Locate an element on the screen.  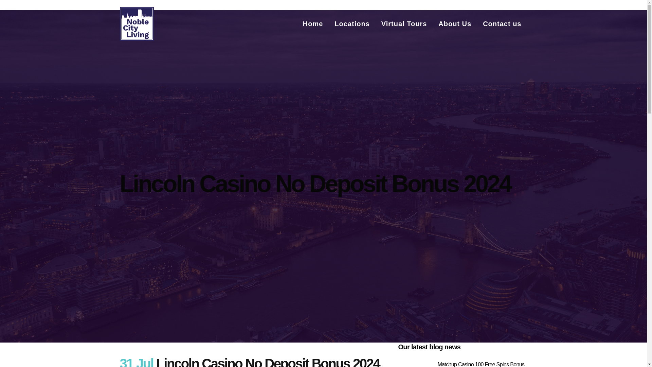
About Us is located at coordinates (455, 24).